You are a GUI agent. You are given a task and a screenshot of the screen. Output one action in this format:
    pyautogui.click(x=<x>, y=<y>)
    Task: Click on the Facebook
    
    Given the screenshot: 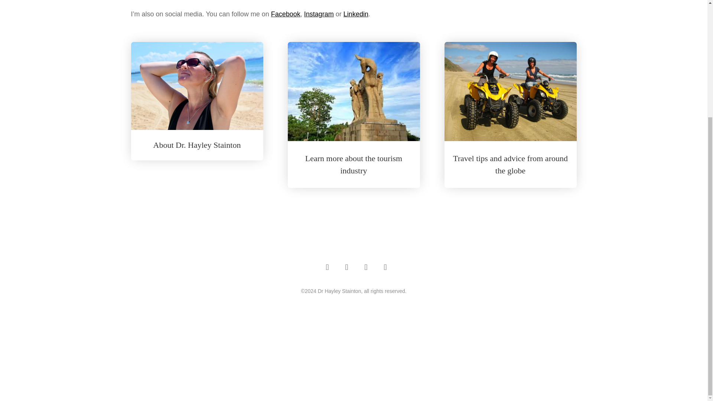 What is the action you would take?
    pyautogui.click(x=285, y=14)
    